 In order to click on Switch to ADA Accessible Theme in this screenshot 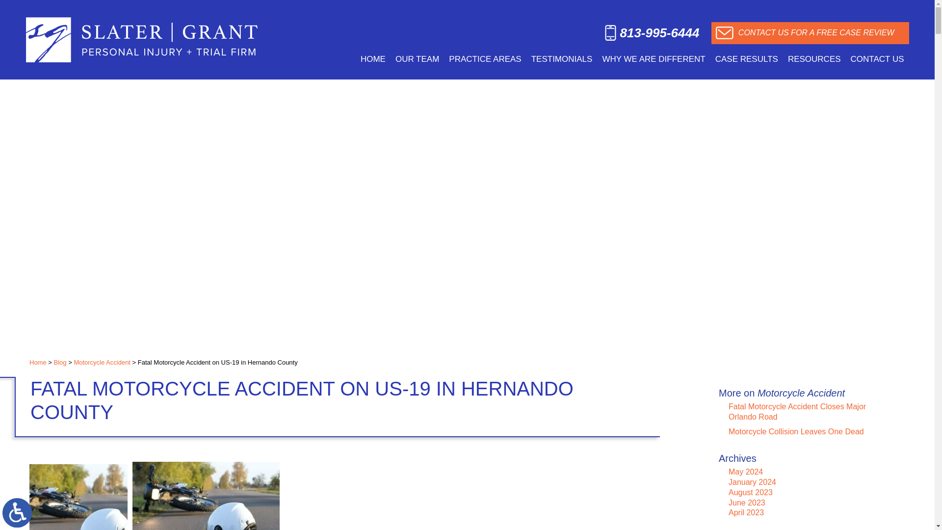, I will do `click(17, 512)`.